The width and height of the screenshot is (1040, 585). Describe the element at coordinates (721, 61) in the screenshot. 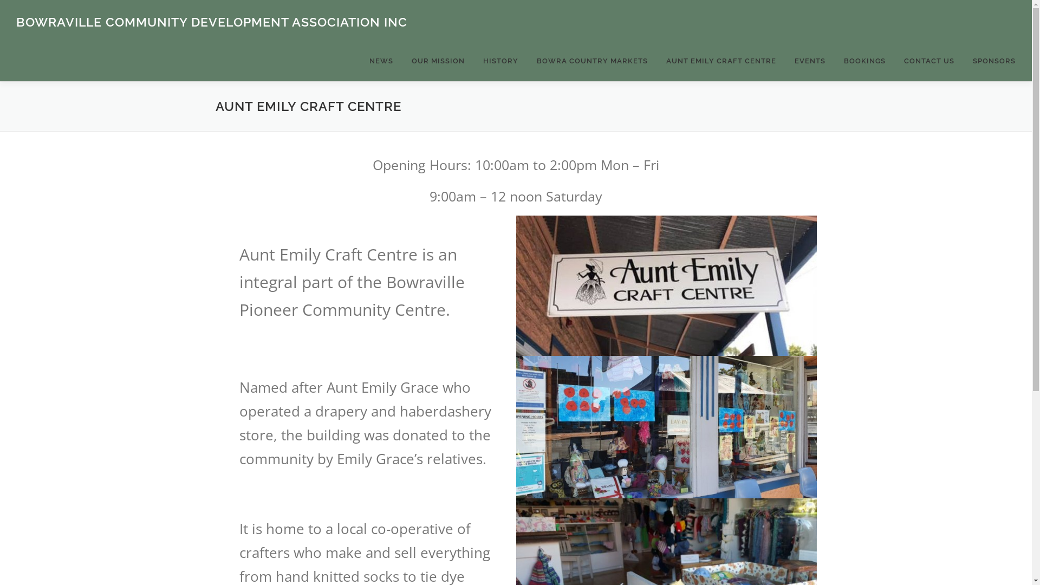

I see `AUNT EMILY CRAFT CENTRE` at that location.